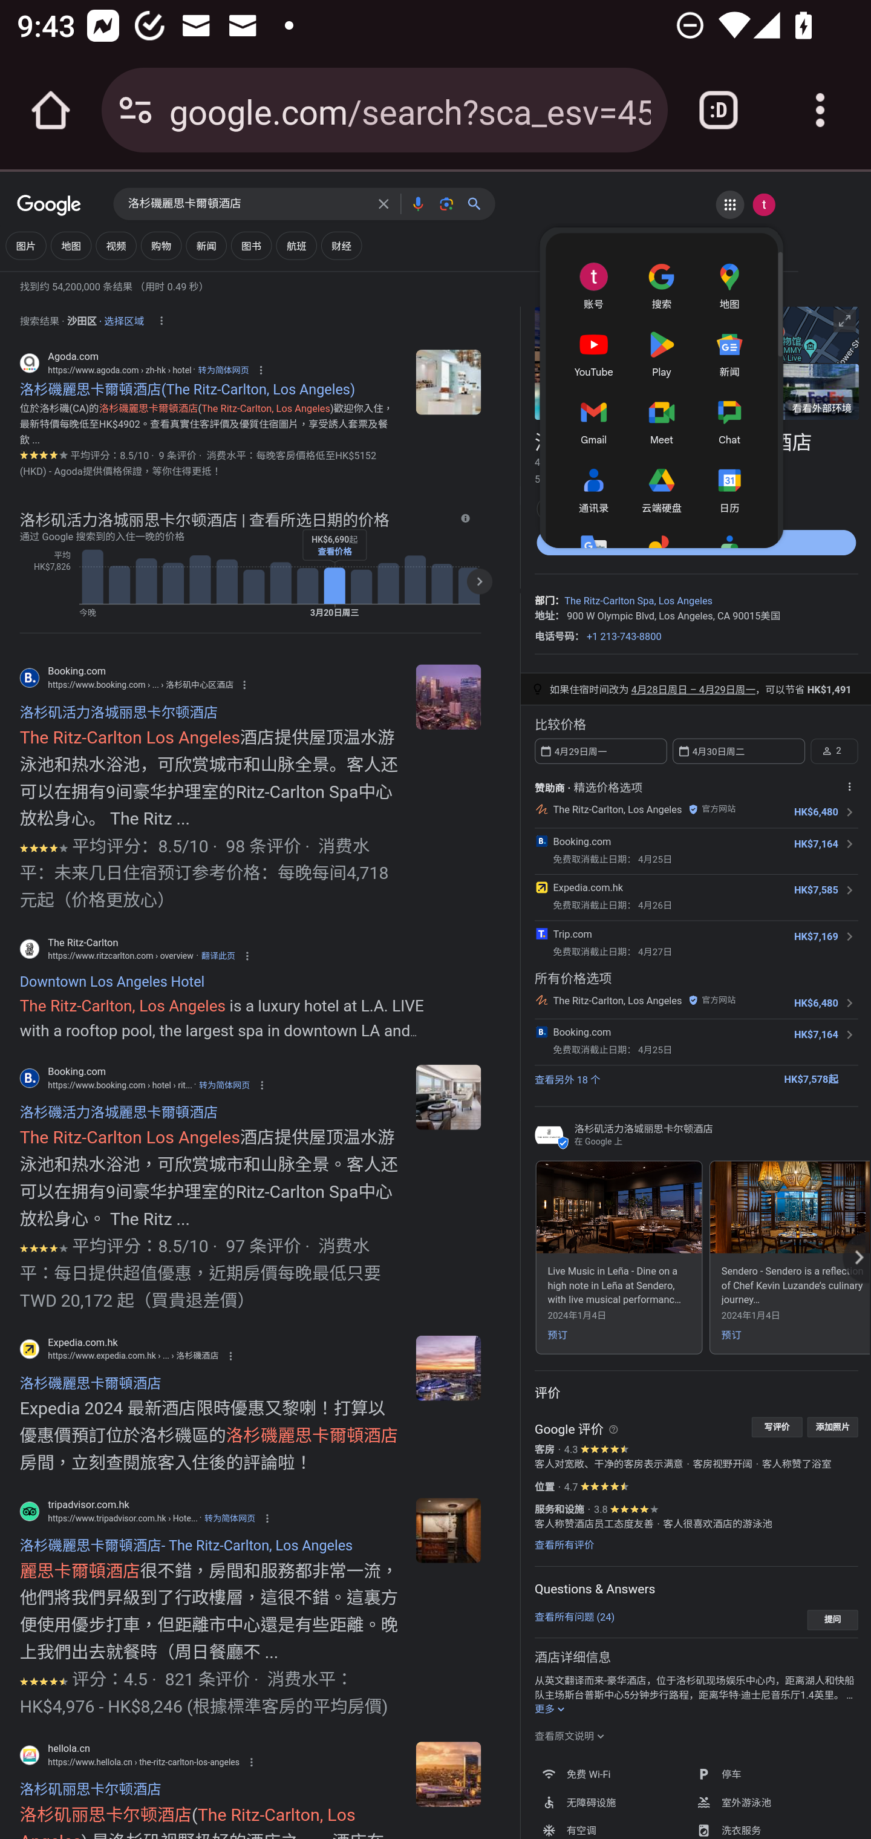 The height and width of the screenshot is (1839, 871). What do you see at coordinates (135, 110) in the screenshot?
I see `Connection is secure` at bounding box center [135, 110].